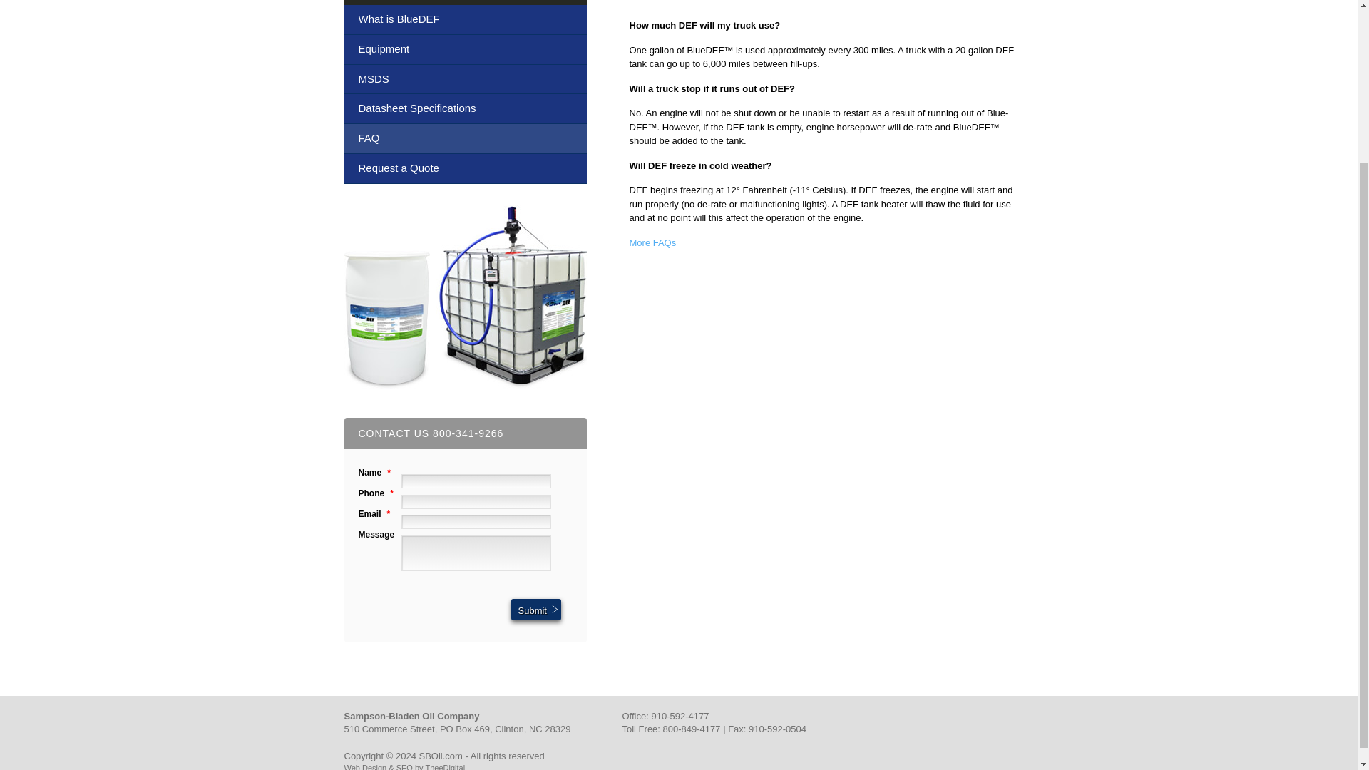  Describe the element at coordinates (464, 108) in the screenshot. I see `Datasheet Specifications` at that location.